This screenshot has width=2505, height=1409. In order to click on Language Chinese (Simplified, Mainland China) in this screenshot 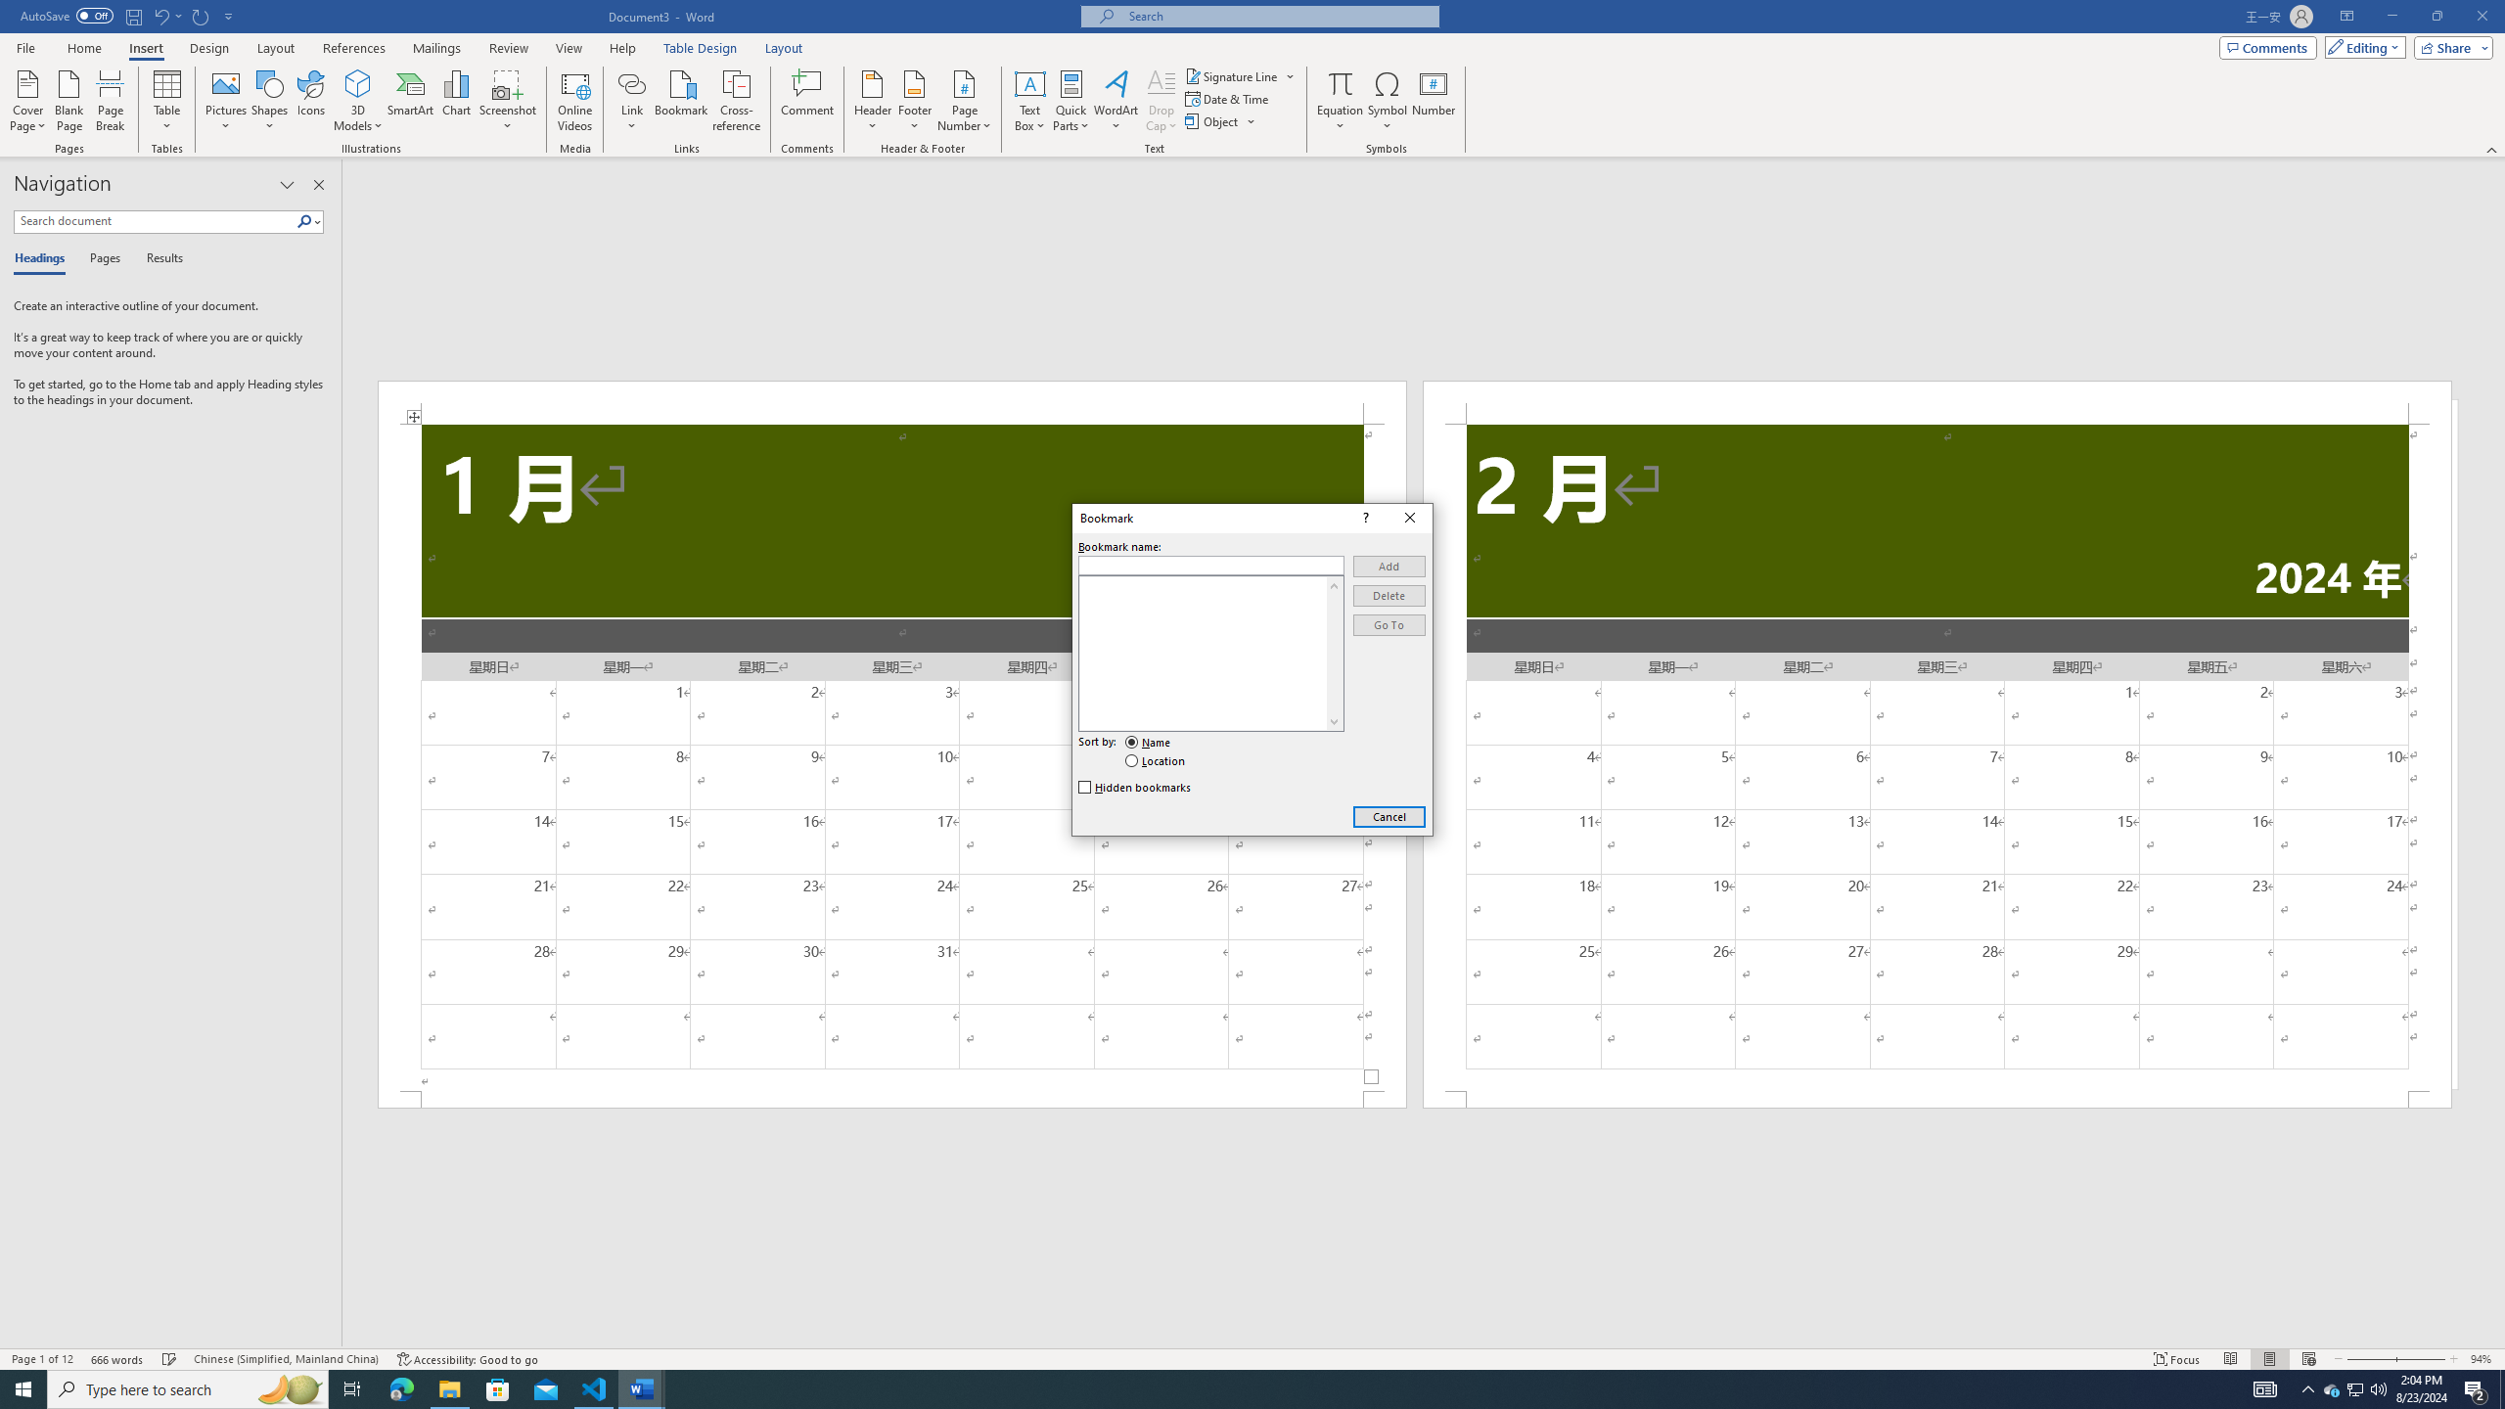, I will do `click(286, 1359)`.